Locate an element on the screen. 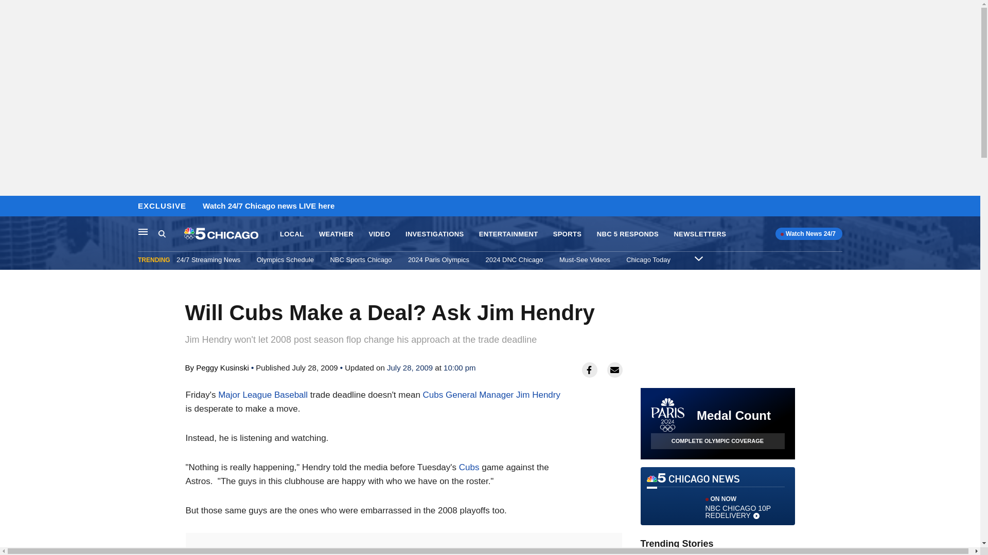 The height and width of the screenshot is (555, 988). Cubs General Manager Jim Hendry is located at coordinates (648, 260).